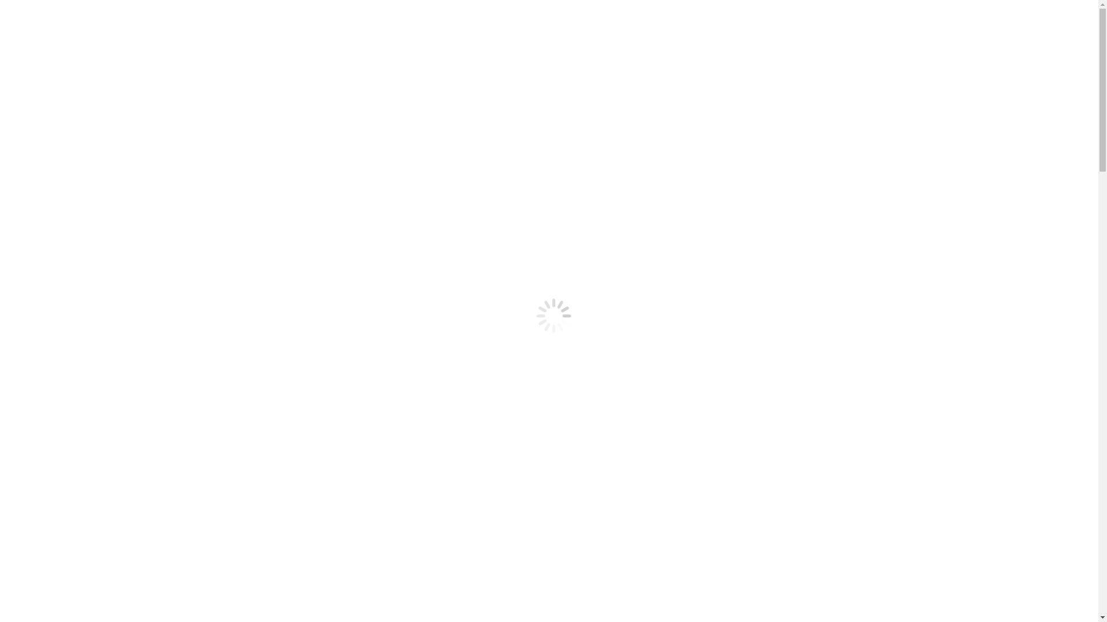 The image size is (1107, 622). What do you see at coordinates (68, 243) in the screenshot?
I see `Nutrition` at bounding box center [68, 243].